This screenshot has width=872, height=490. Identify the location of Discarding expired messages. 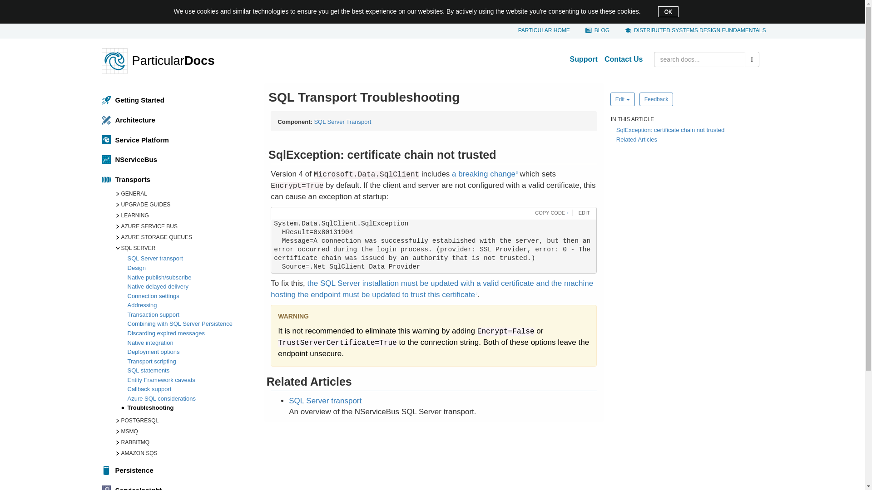
(191, 334).